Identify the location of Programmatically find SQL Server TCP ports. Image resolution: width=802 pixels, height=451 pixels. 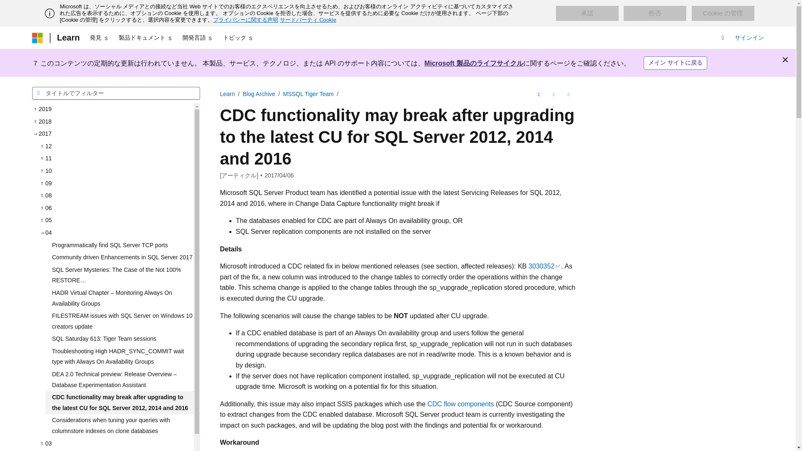
(119, 246).